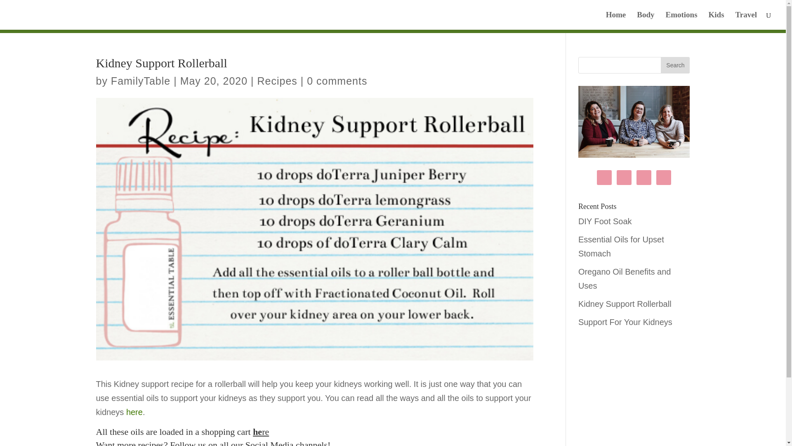 This screenshot has width=792, height=446. I want to click on Travel, so click(746, 21).